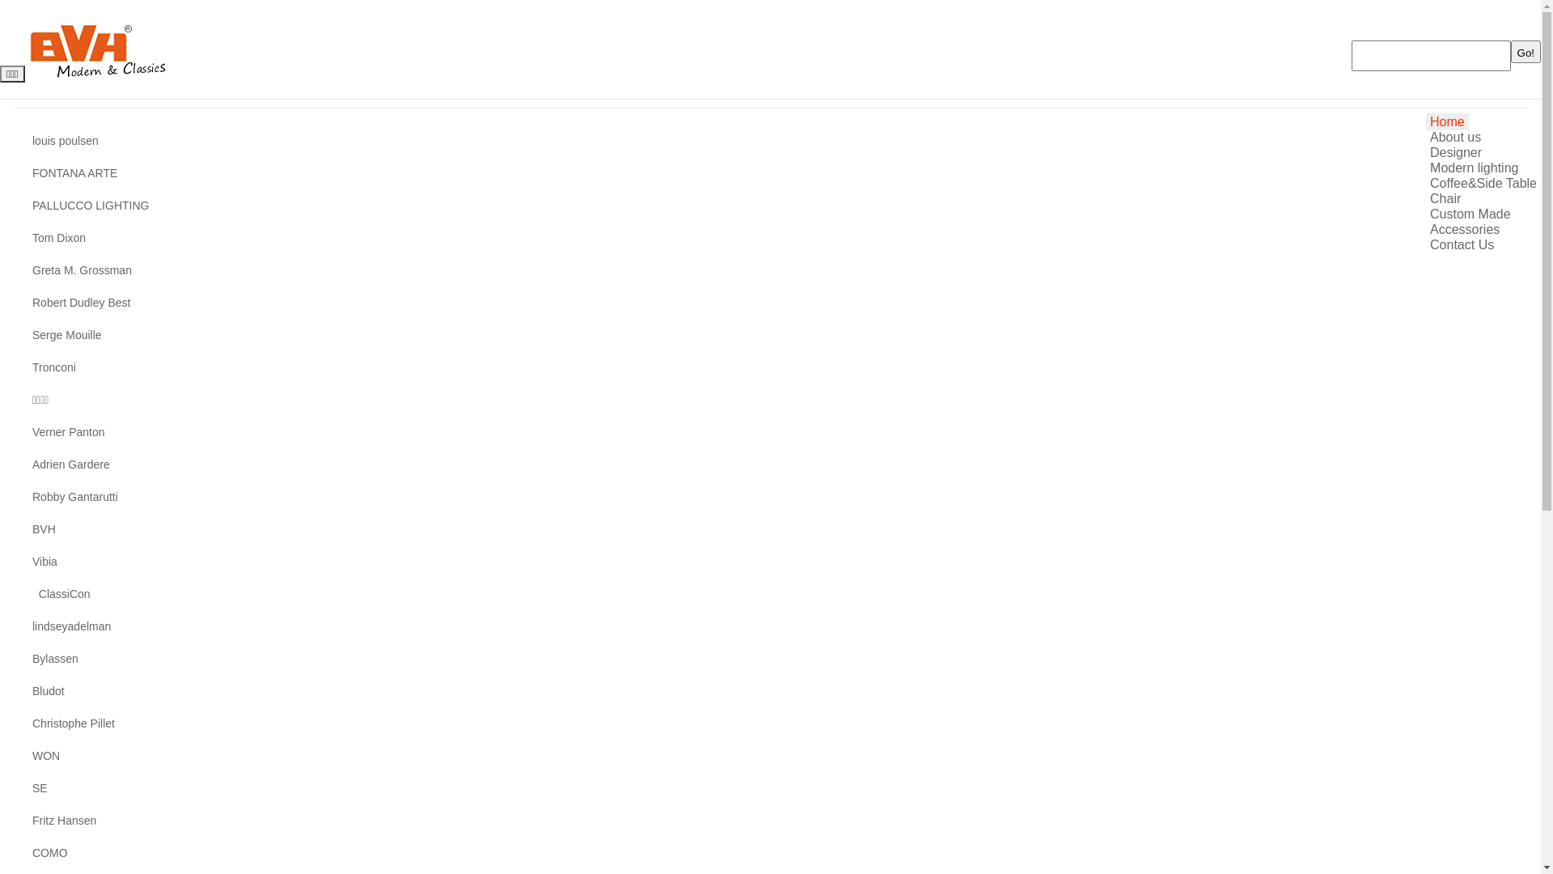 This screenshot has height=874, width=1553. What do you see at coordinates (74, 173) in the screenshot?
I see `FONTANA ARTE` at bounding box center [74, 173].